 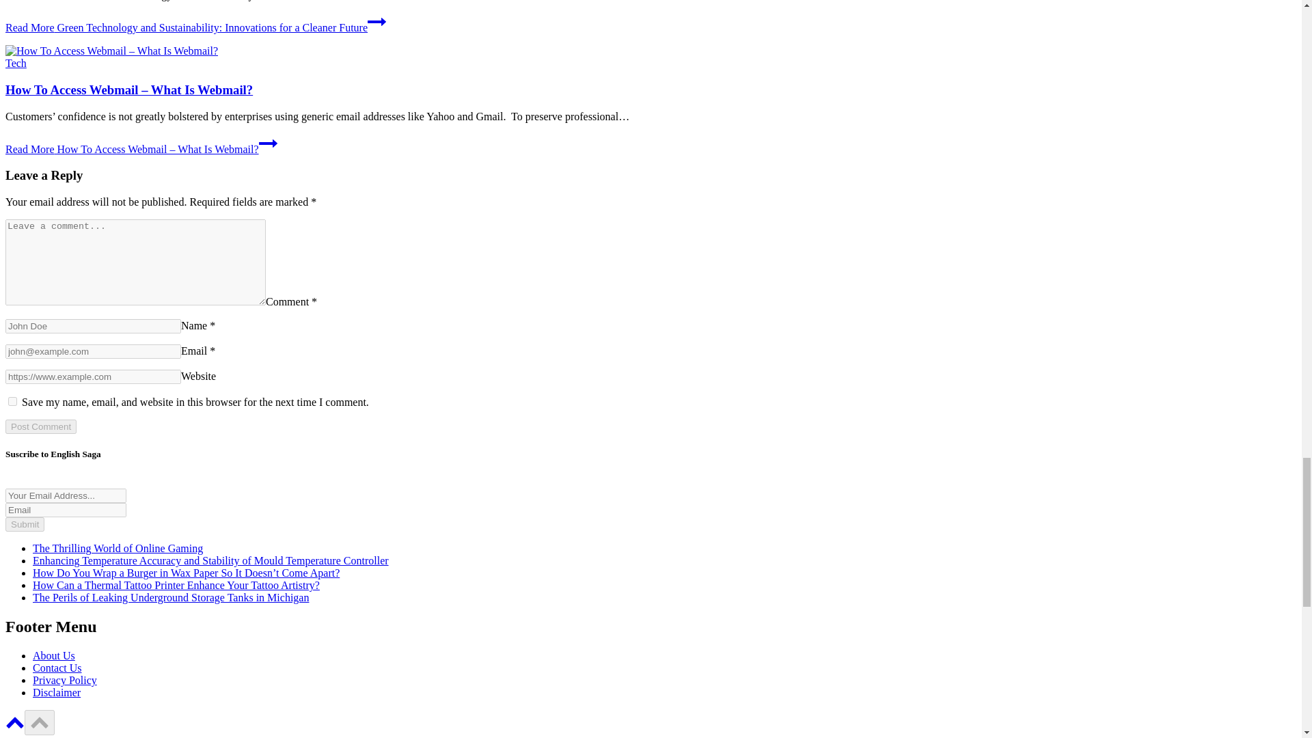 What do you see at coordinates (15, 727) in the screenshot?
I see `Scroll to top` at bounding box center [15, 727].